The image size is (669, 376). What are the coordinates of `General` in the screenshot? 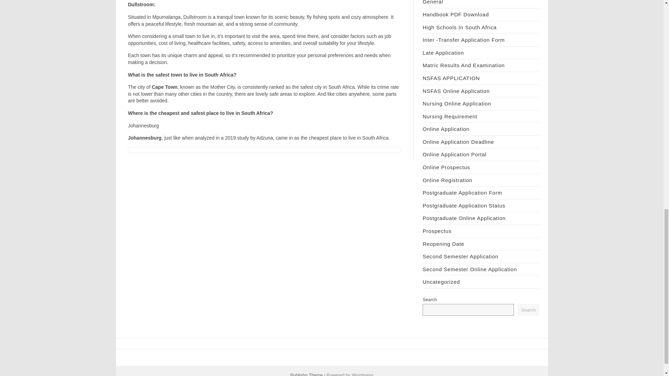 It's located at (433, 2).